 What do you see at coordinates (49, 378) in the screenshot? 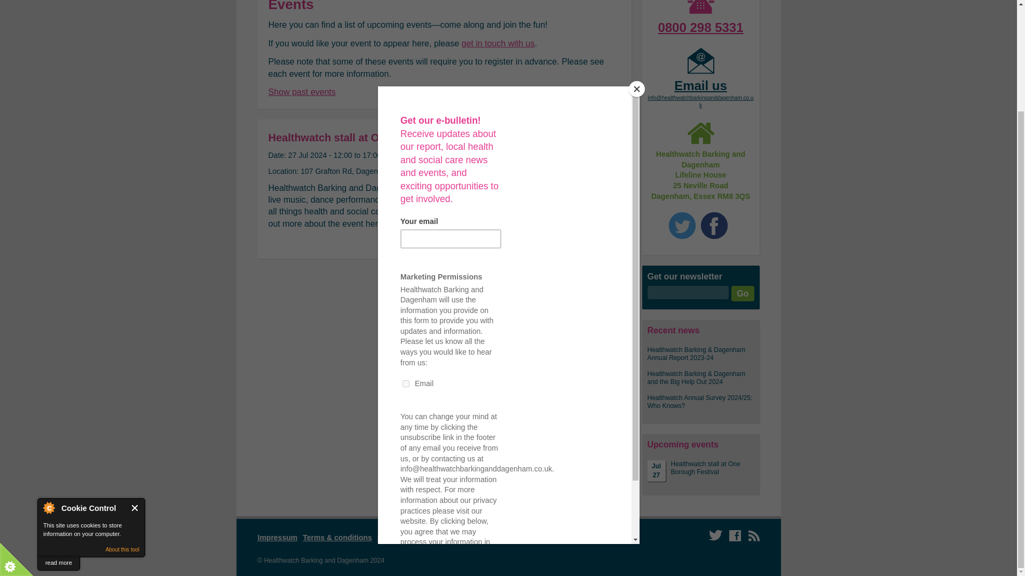
I see `About Cookie Control` at bounding box center [49, 378].